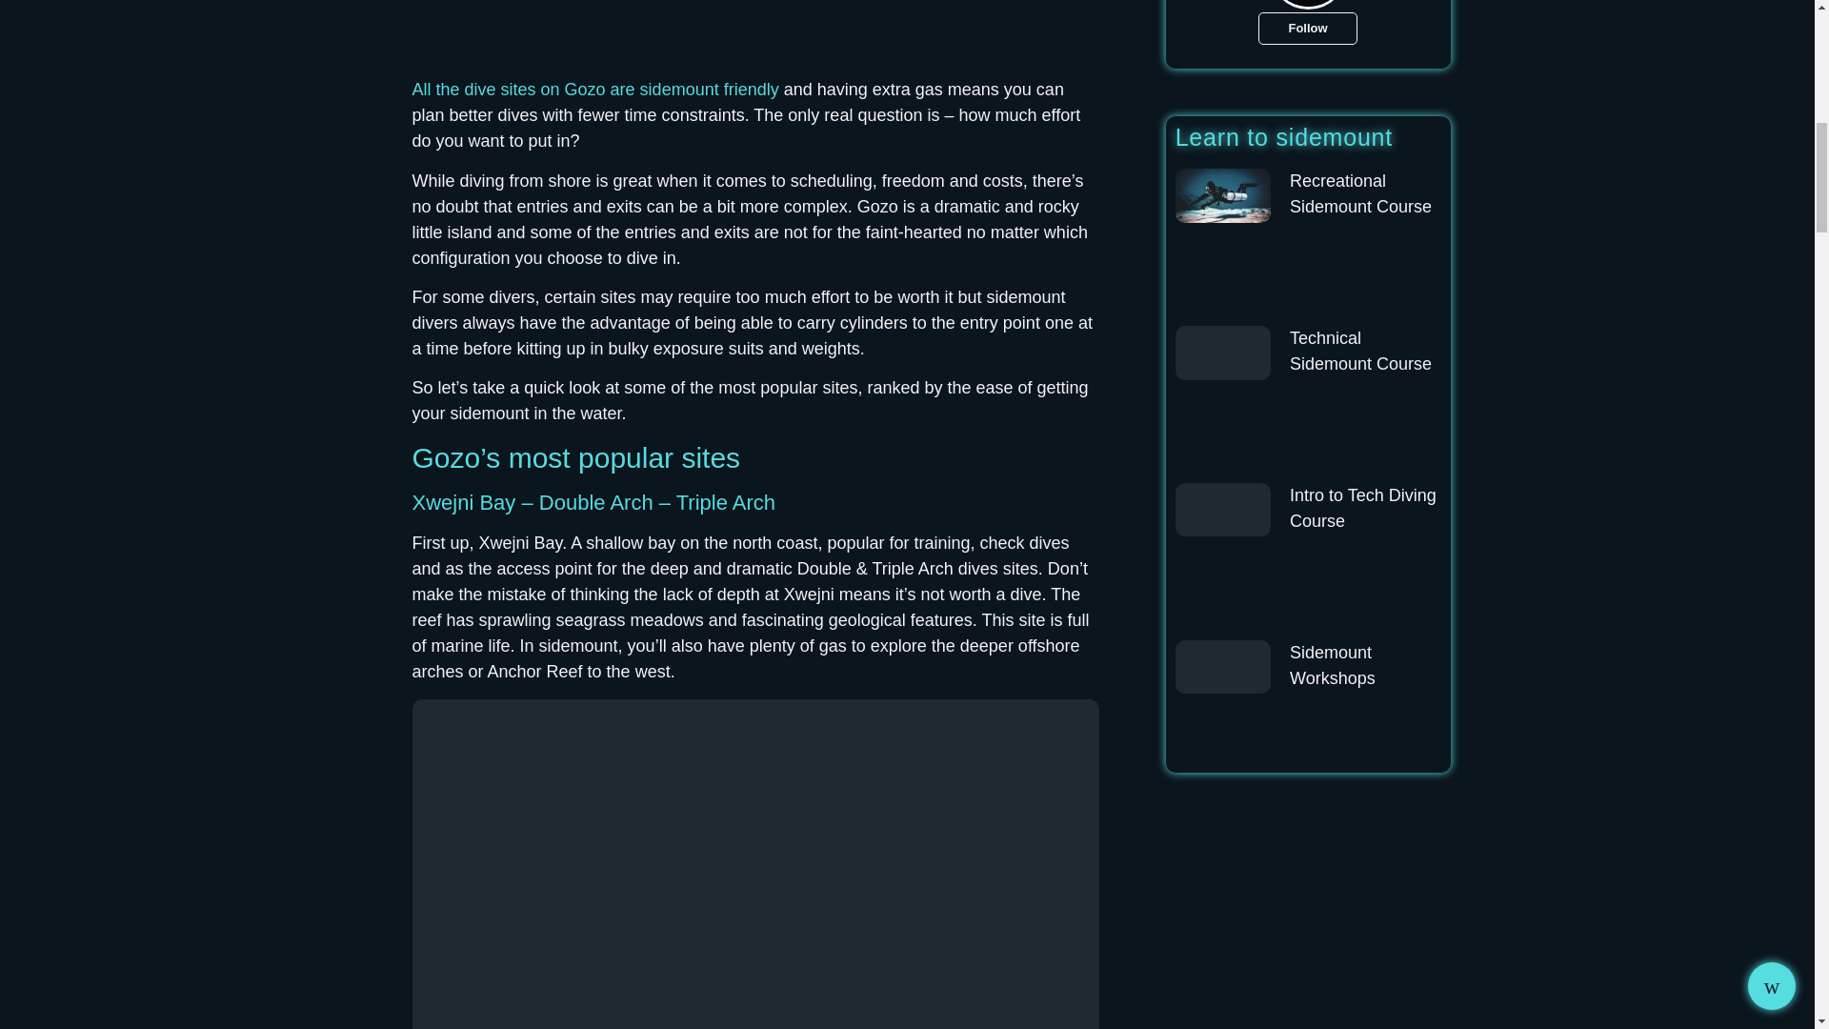  What do you see at coordinates (1360, 351) in the screenshot?
I see `Technical Sidemount Course` at bounding box center [1360, 351].